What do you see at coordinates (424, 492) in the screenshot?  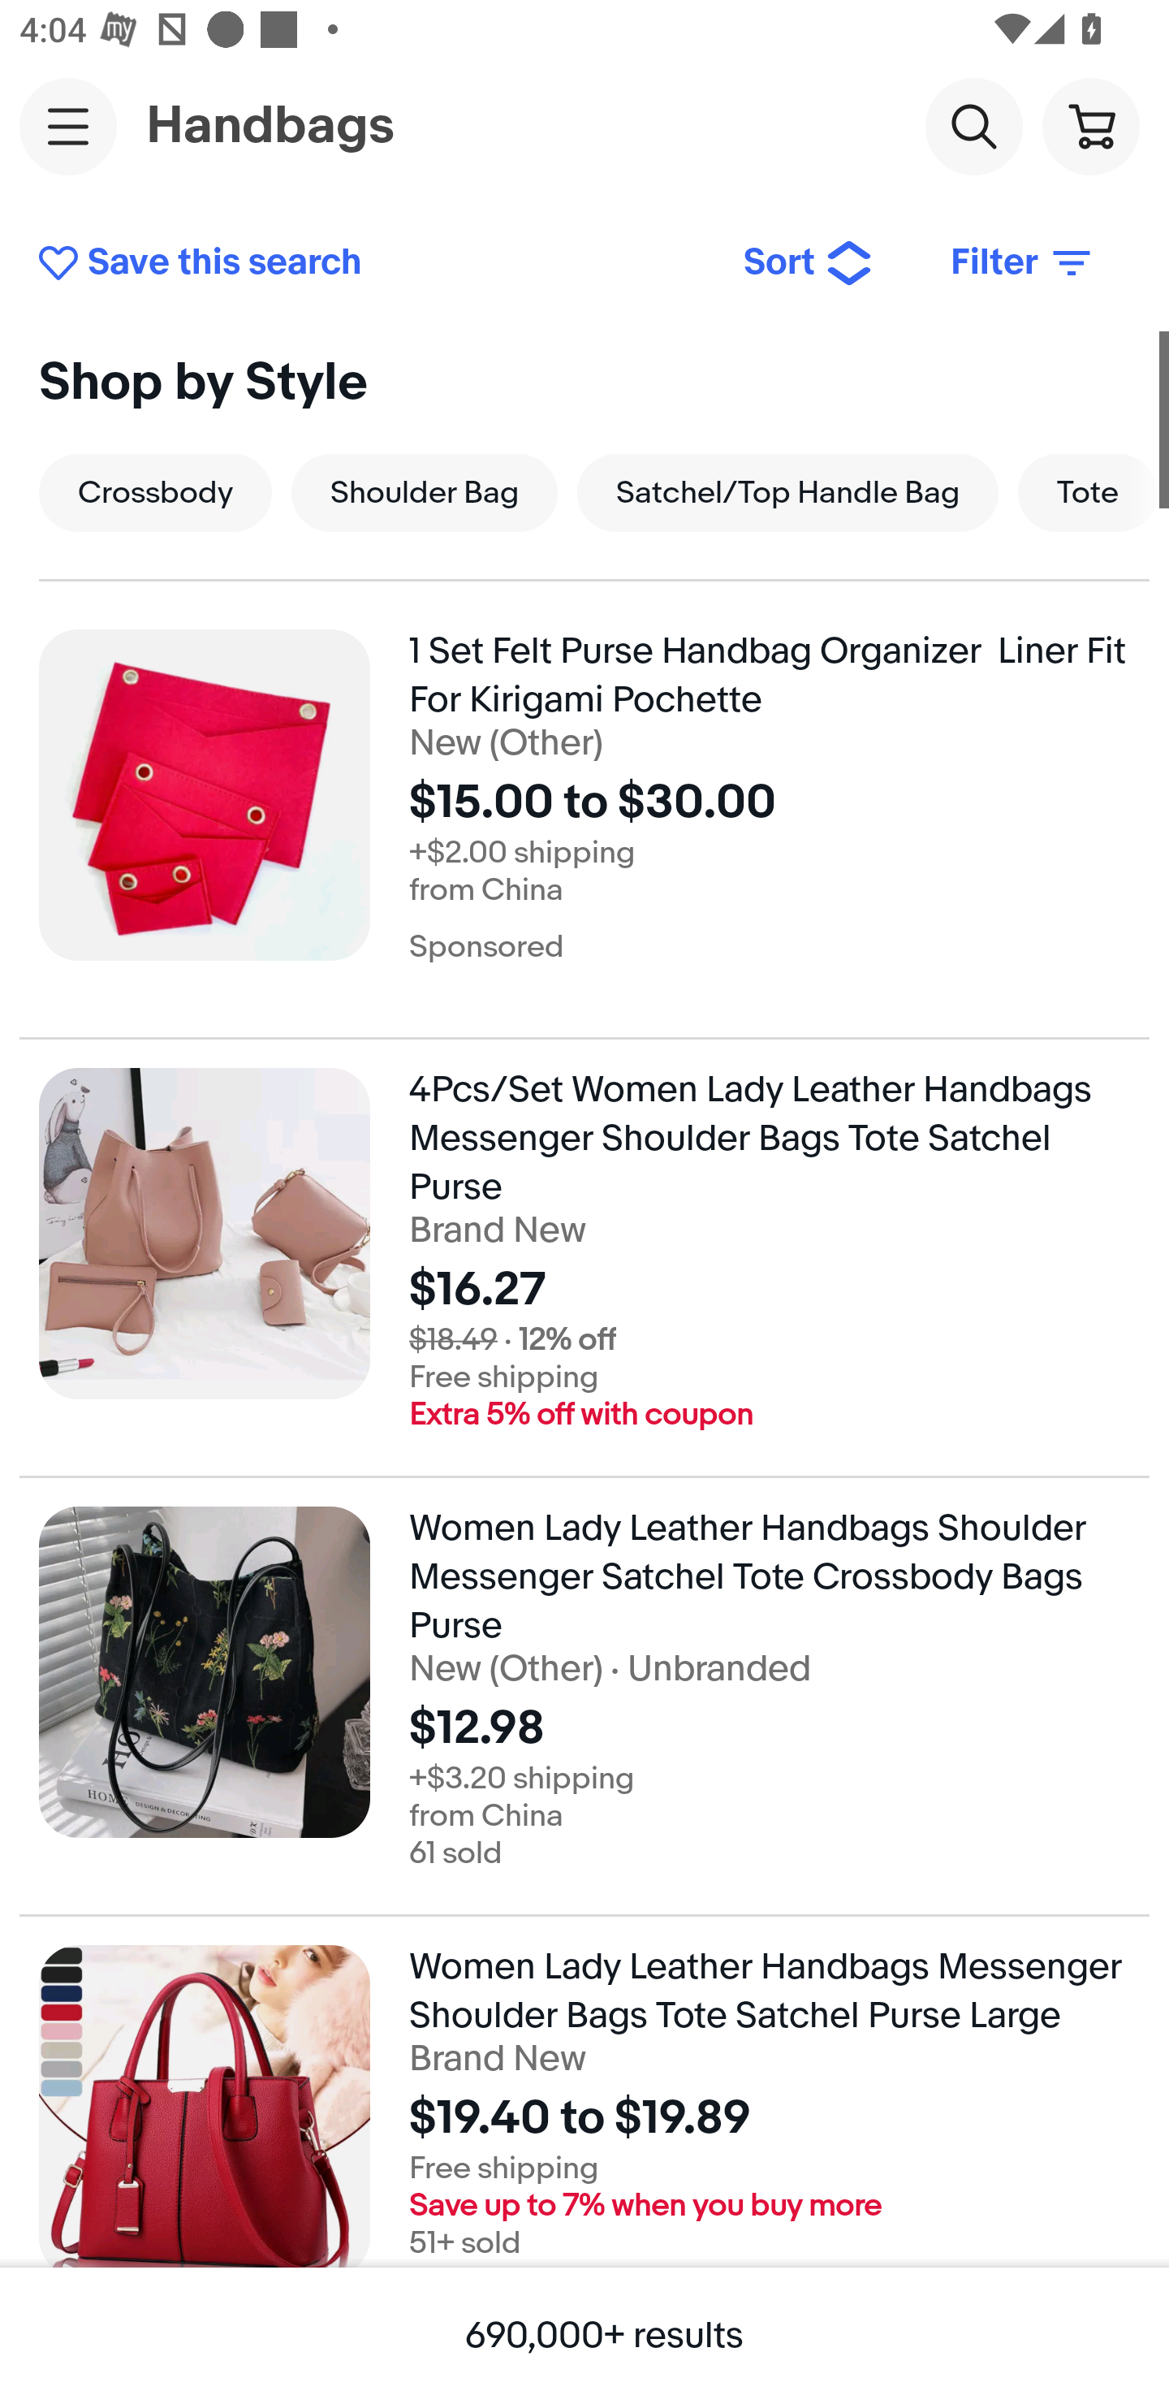 I see `Shoulder Bag Shoulder Bag, Style` at bounding box center [424, 492].